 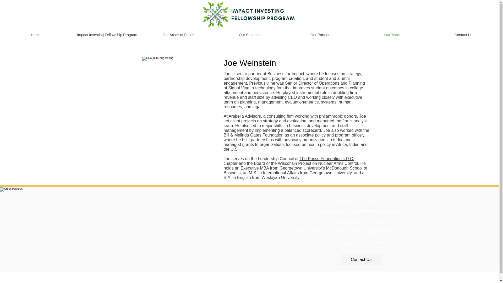 What do you see at coordinates (249, 35) in the screenshot?
I see `Our Students` at bounding box center [249, 35].